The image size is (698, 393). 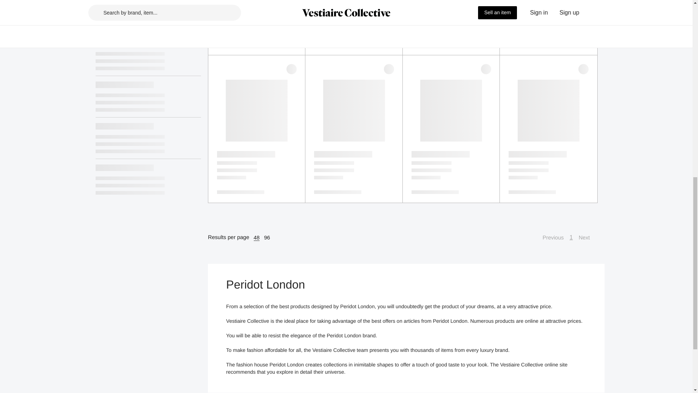 I want to click on Next, so click(x=588, y=238).